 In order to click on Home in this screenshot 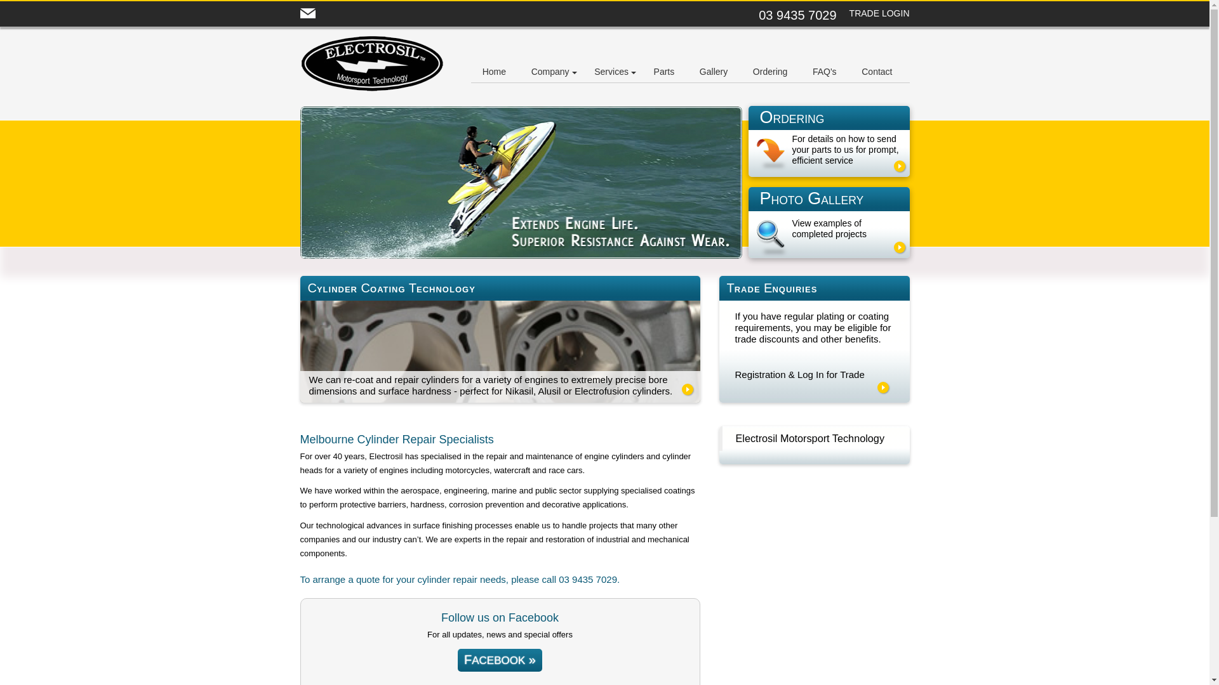, I will do `click(494, 72)`.